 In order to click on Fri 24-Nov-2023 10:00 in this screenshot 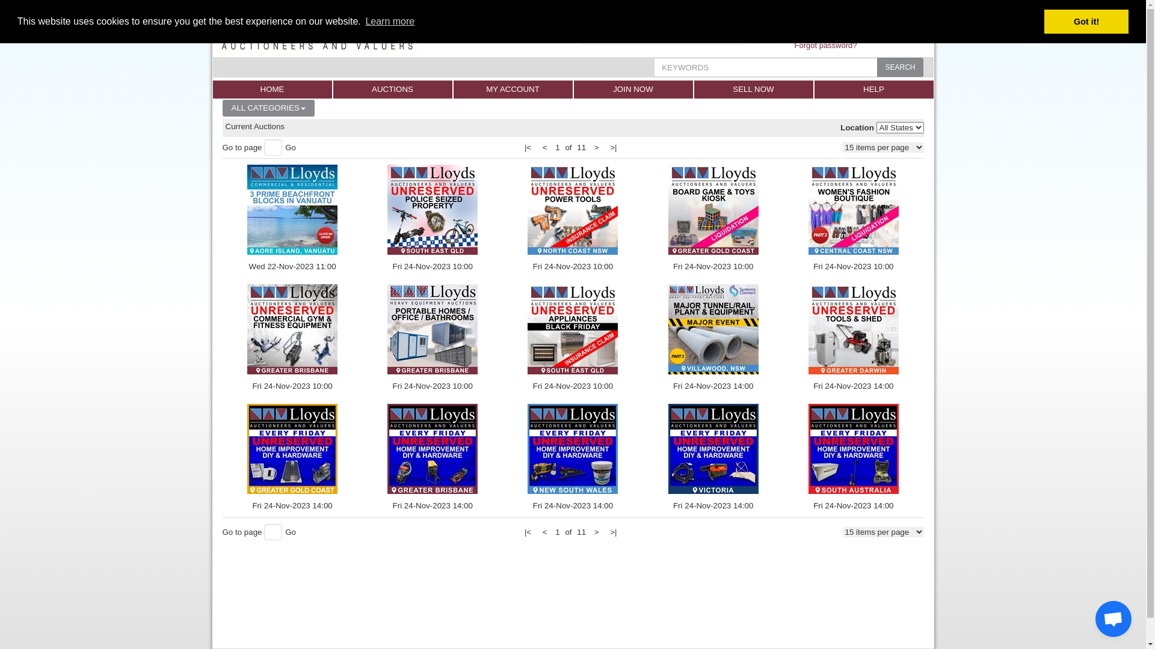, I will do `click(433, 338)`.